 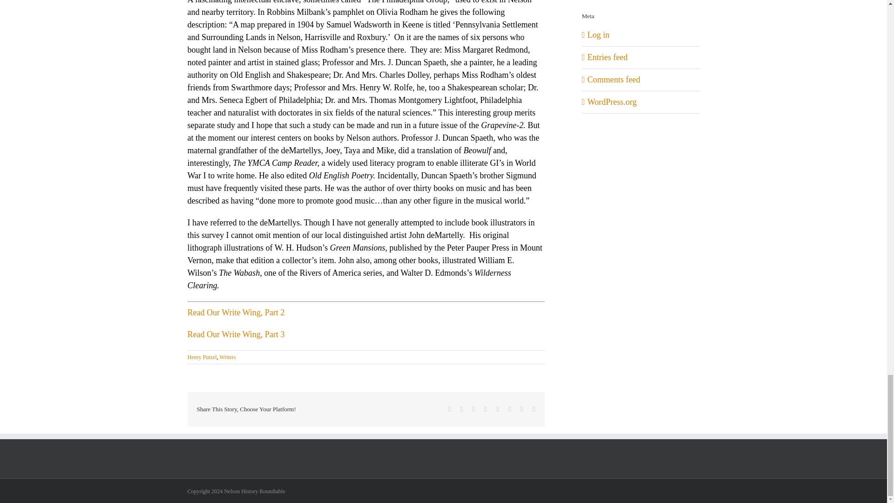 What do you see at coordinates (201, 357) in the screenshot?
I see `Henry Putzel` at bounding box center [201, 357].